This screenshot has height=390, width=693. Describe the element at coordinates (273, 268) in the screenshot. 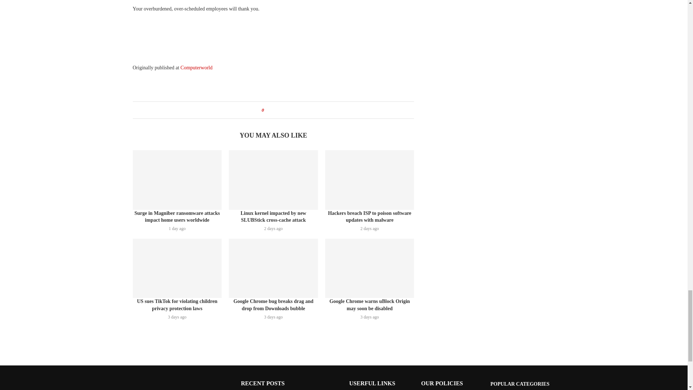

I see `Google Chrome bug breaks drag and drop from Downloads bubble` at that location.